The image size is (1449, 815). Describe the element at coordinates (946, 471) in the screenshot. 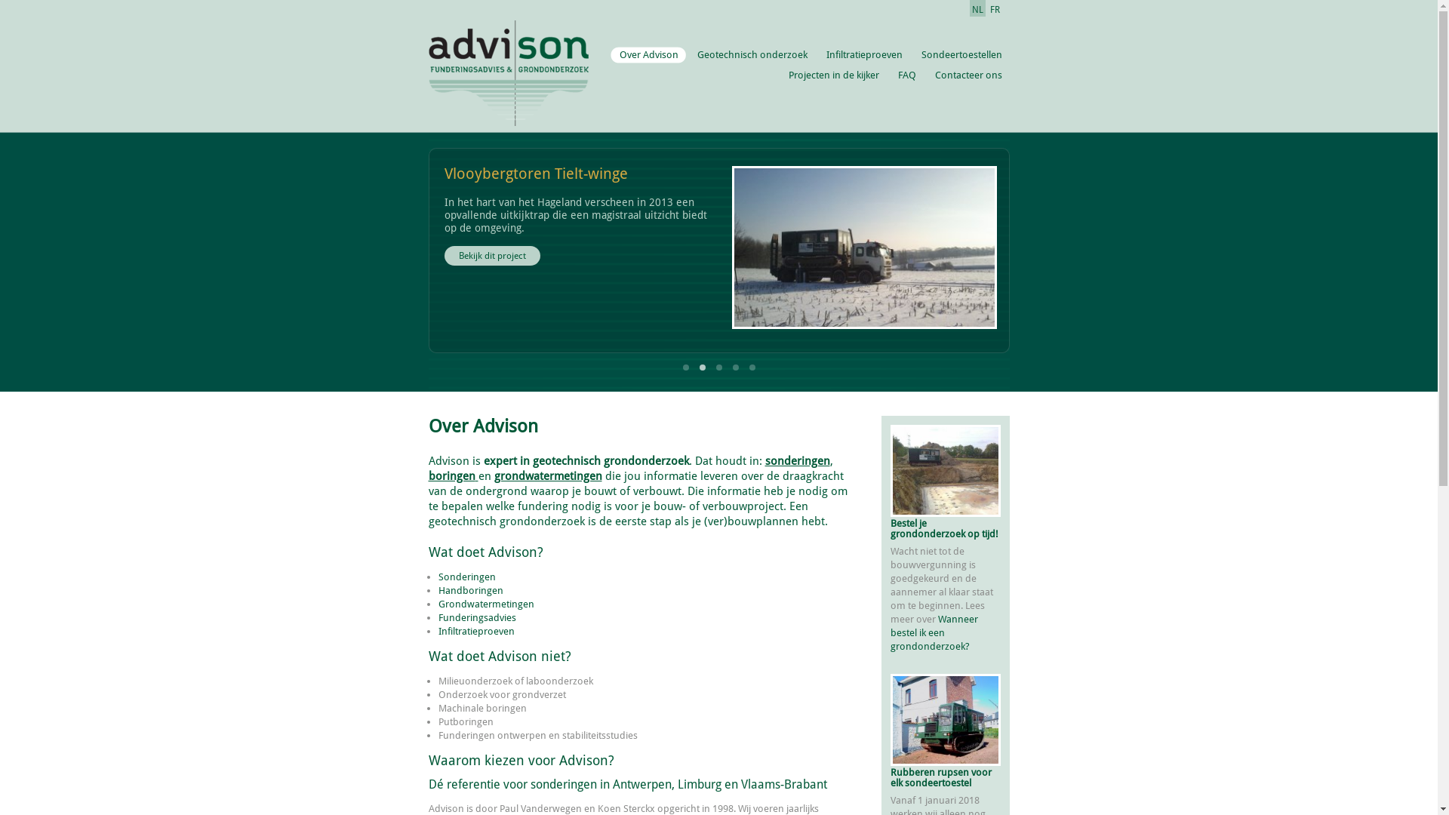

I see `Een late bestelling` at that location.